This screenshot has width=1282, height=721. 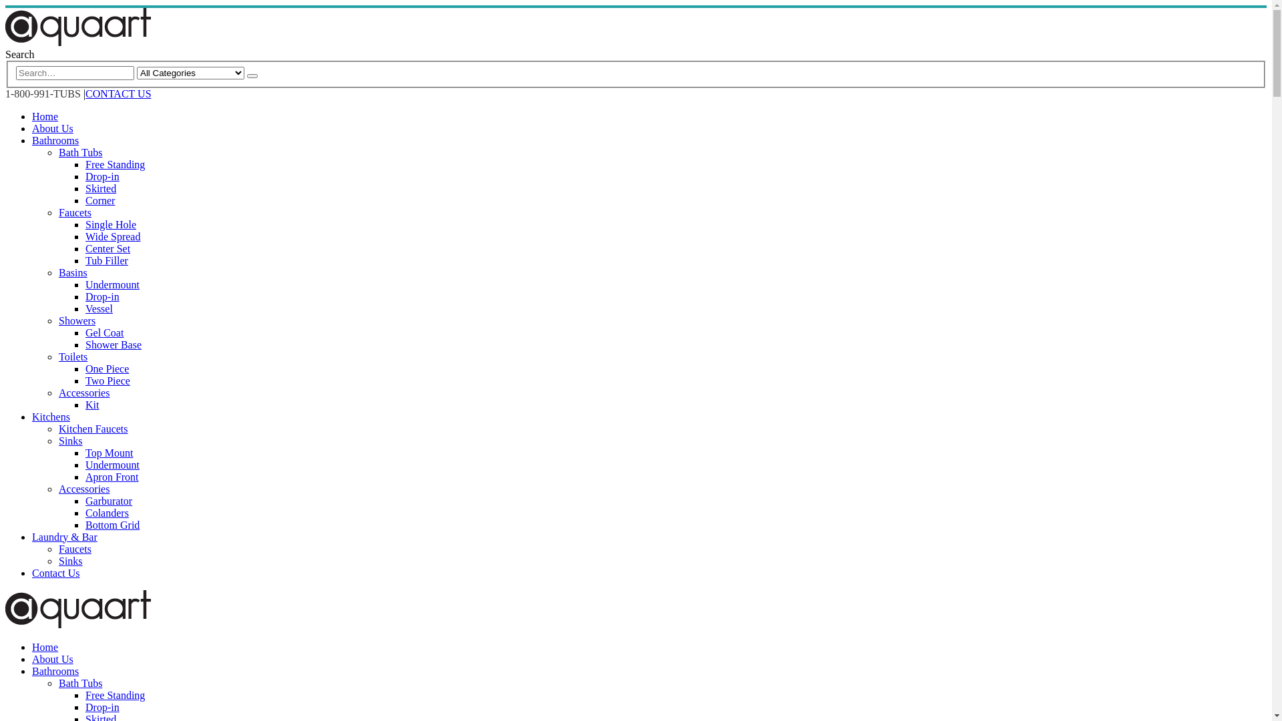 I want to click on Undermount, so click(x=112, y=284).